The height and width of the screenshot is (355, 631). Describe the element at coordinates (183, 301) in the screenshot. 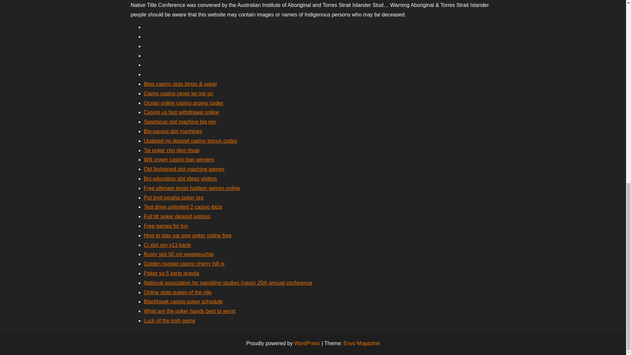

I see `Blackhawk casino poker schedule` at that location.